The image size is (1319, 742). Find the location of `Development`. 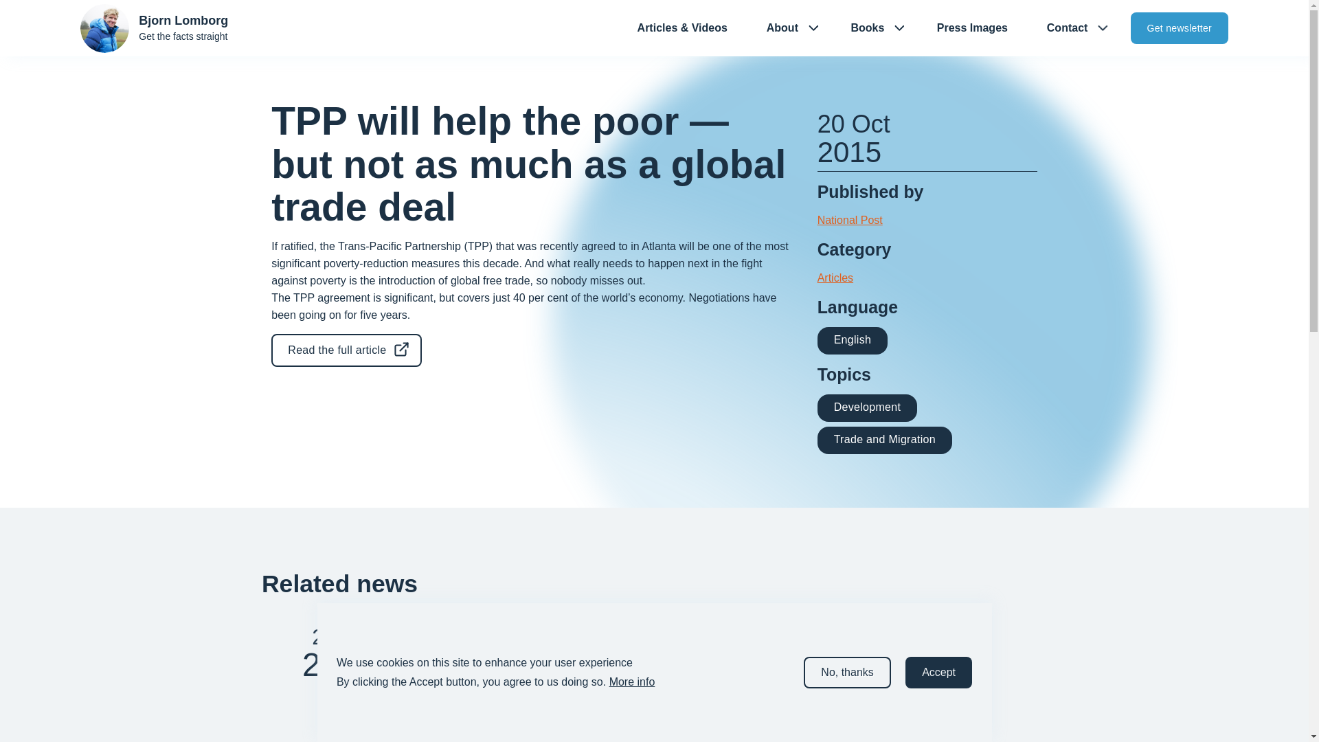

Development is located at coordinates (867, 407).